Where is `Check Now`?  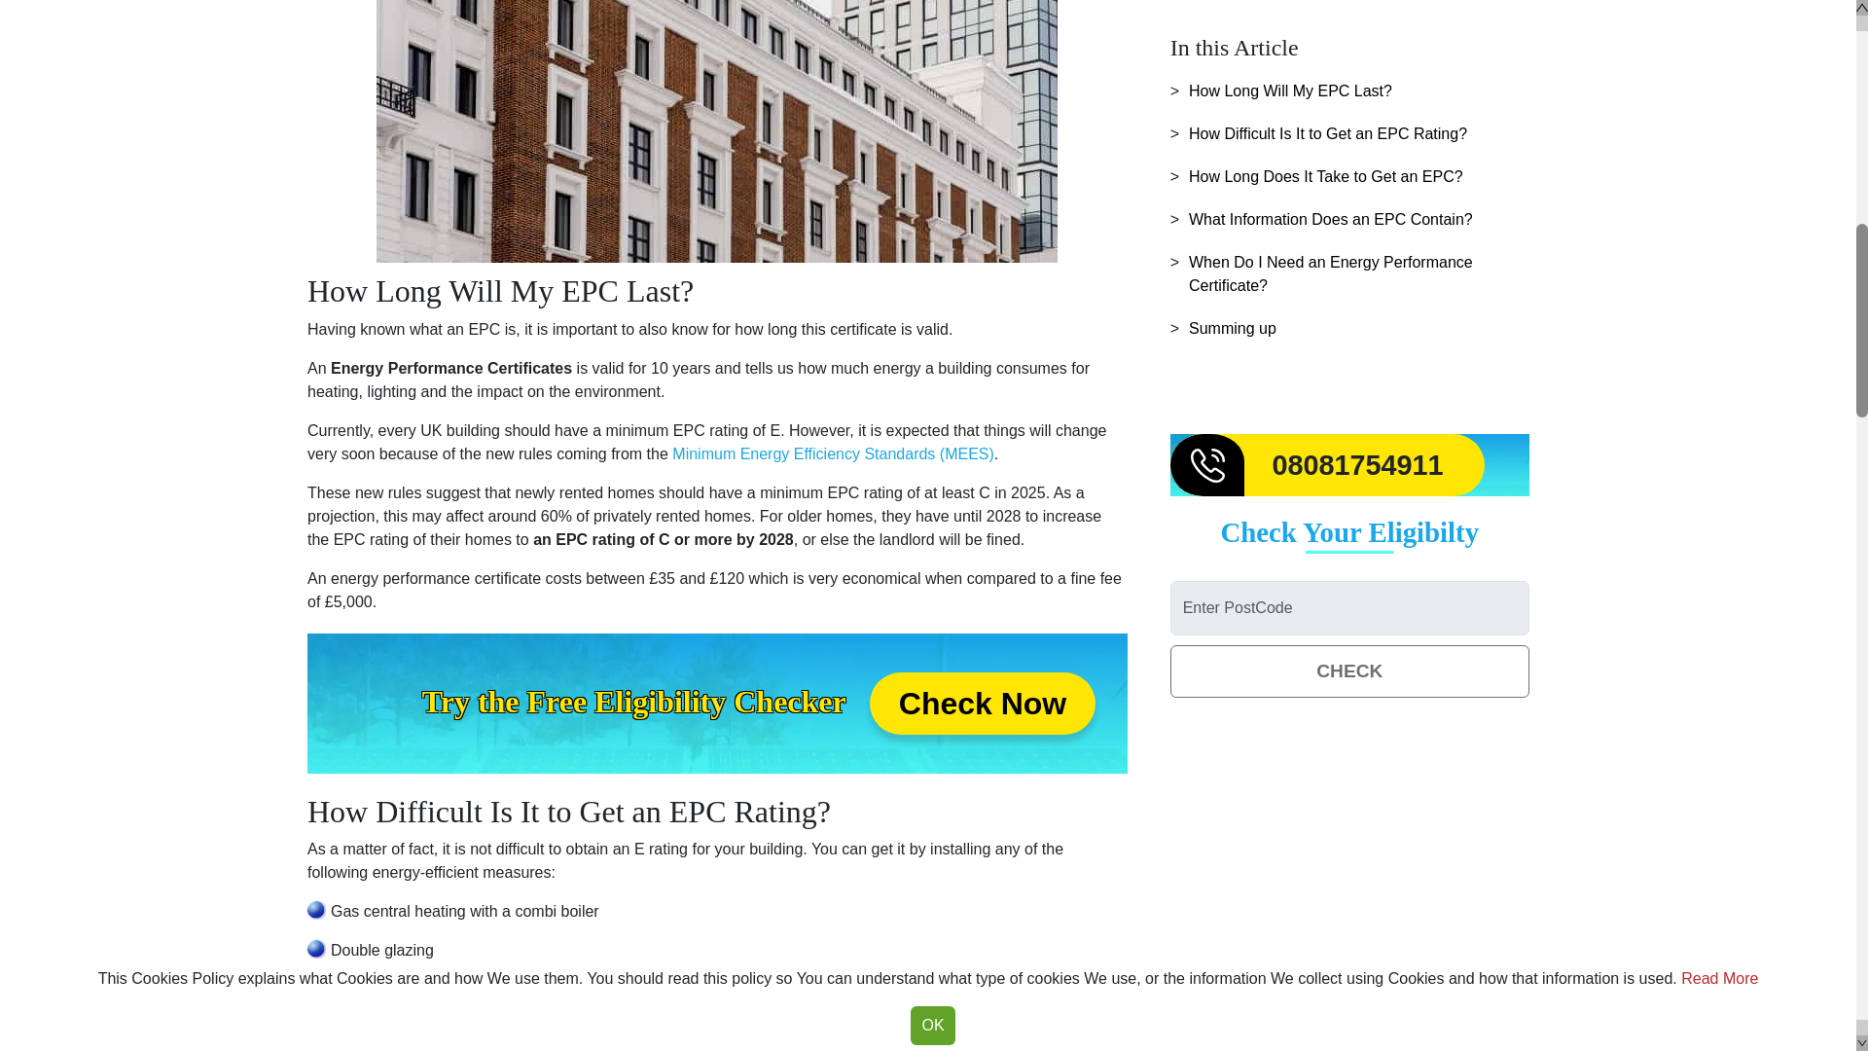
Check Now is located at coordinates (983, 703).